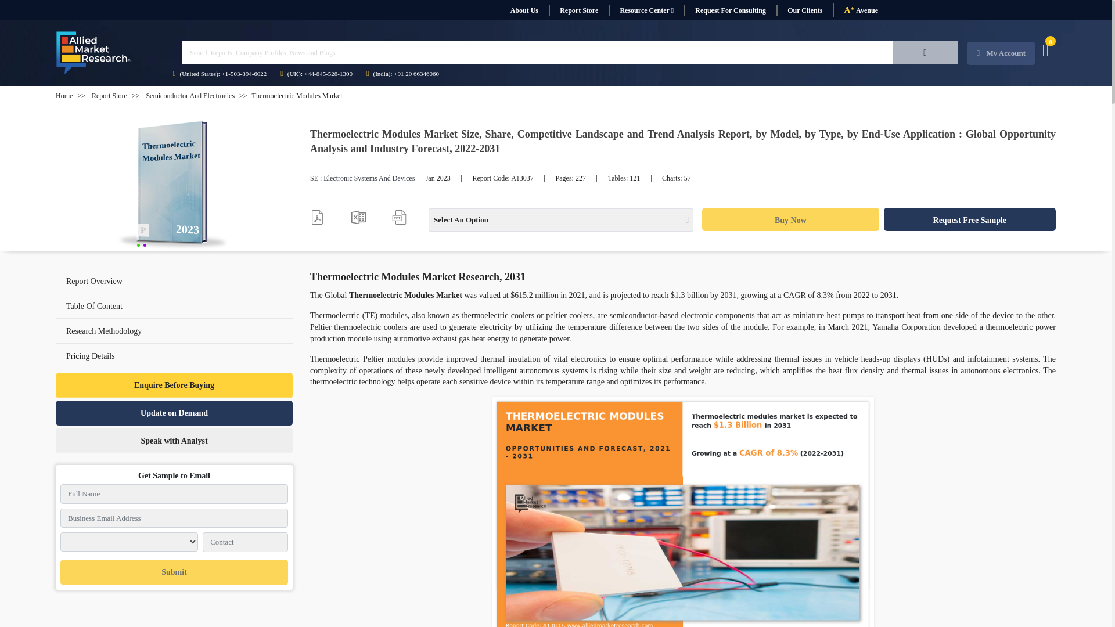 The width and height of the screenshot is (1115, 627). Describe the element at coordinates (790, 219) in the screenshot. I see `Buy Now` at that location.